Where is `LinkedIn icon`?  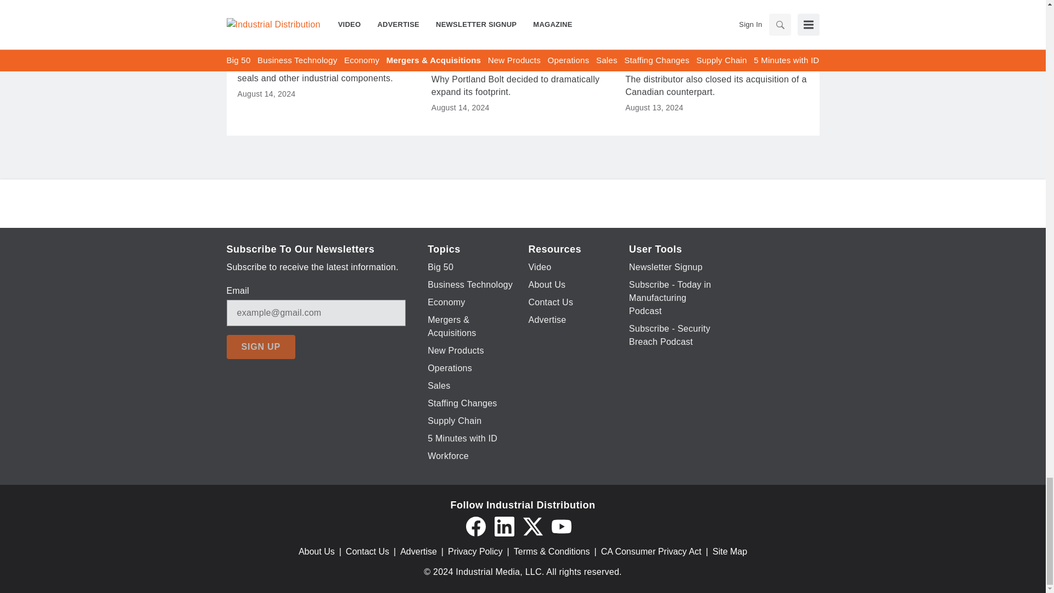 LinkedIn icon is located at coordinates (504, 526).